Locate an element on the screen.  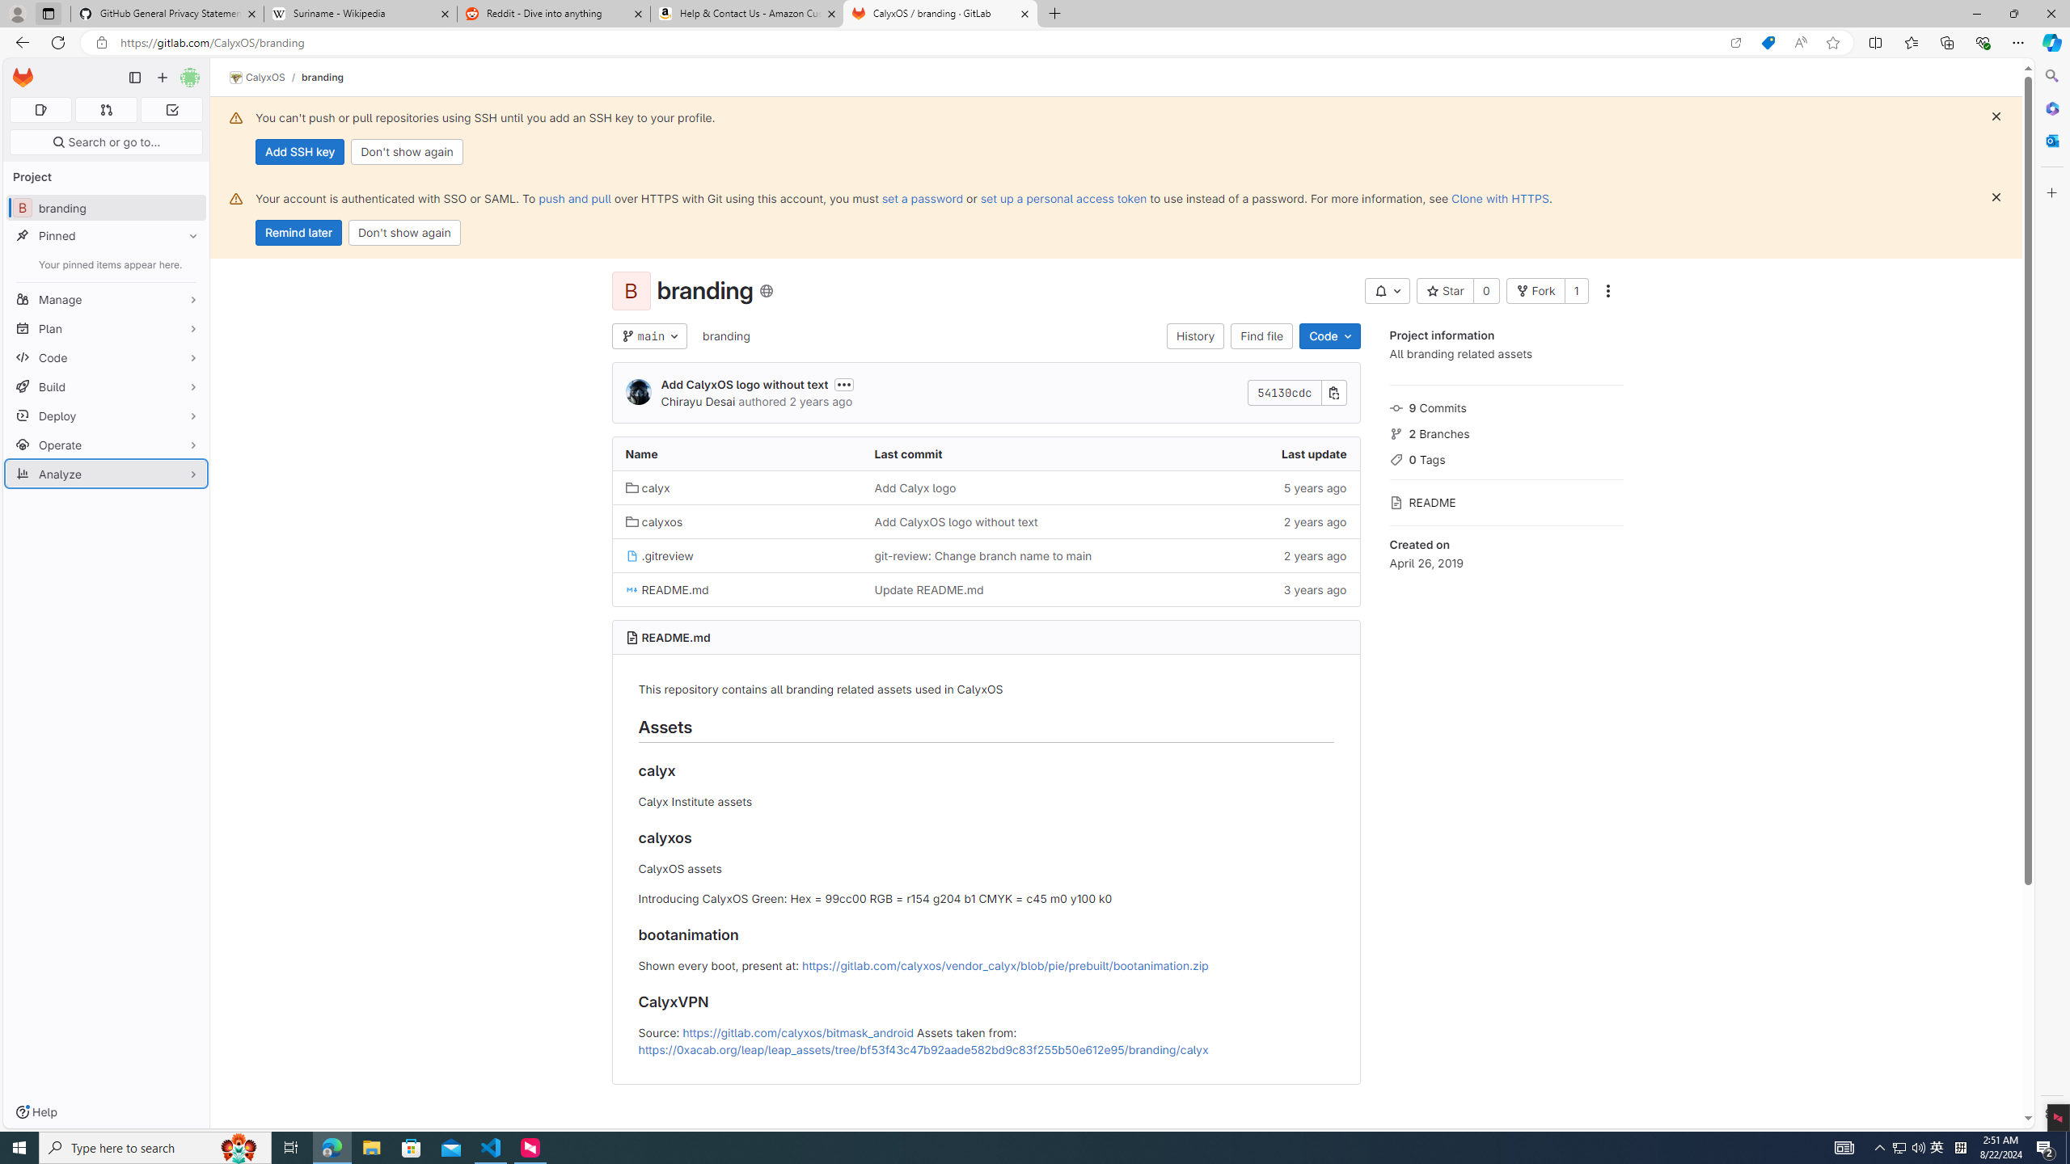
Suriname - Wikipedia is located at coordinates (360, 14).